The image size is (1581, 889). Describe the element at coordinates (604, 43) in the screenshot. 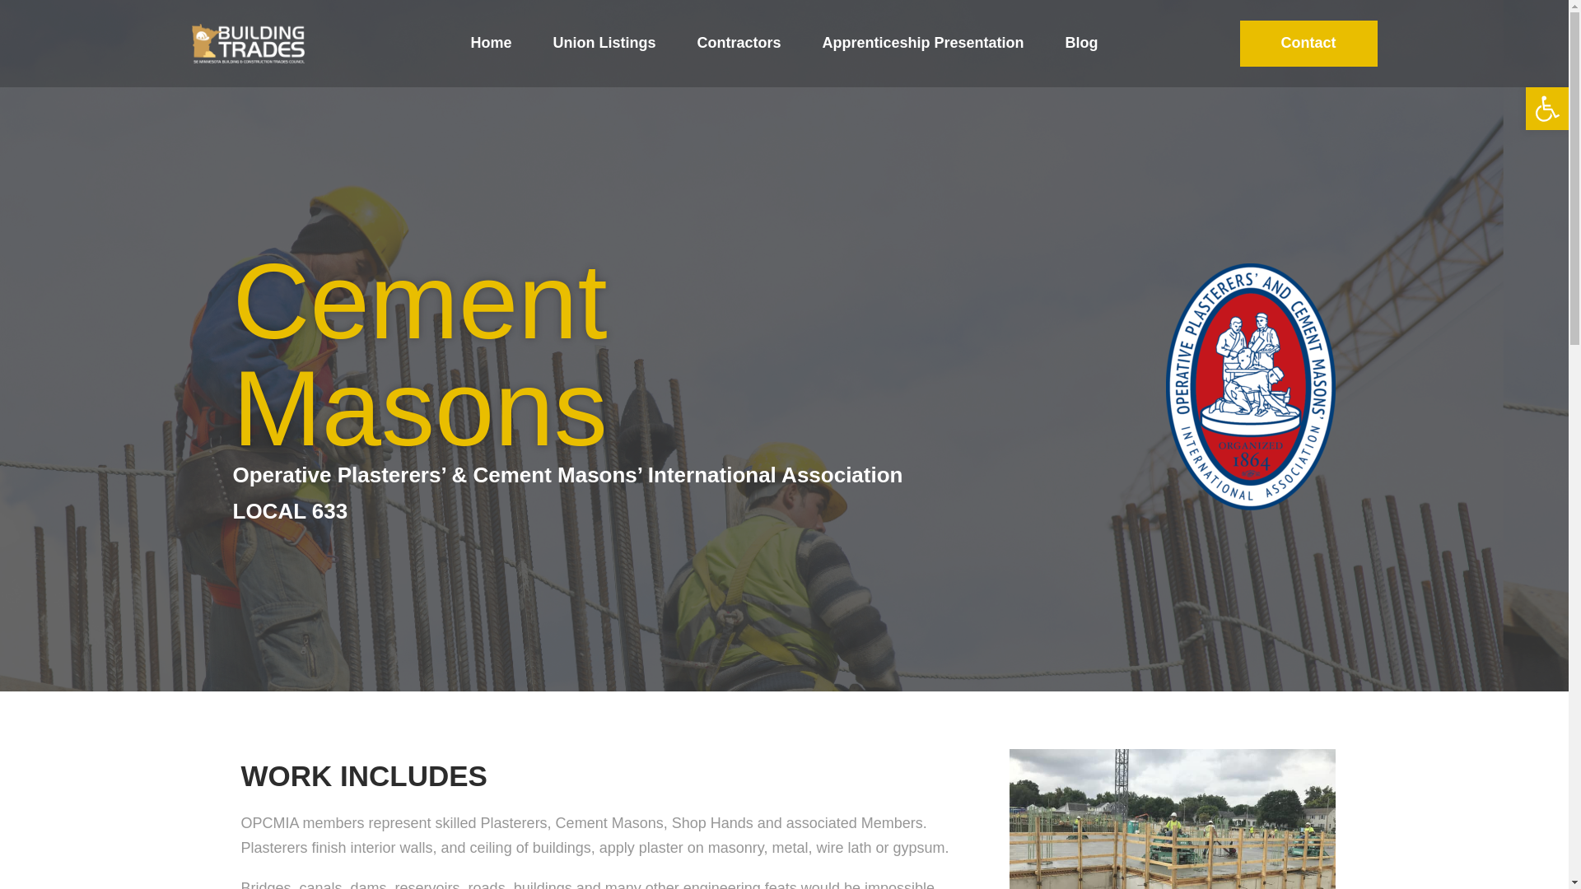

I see `Union Listings` at that location.